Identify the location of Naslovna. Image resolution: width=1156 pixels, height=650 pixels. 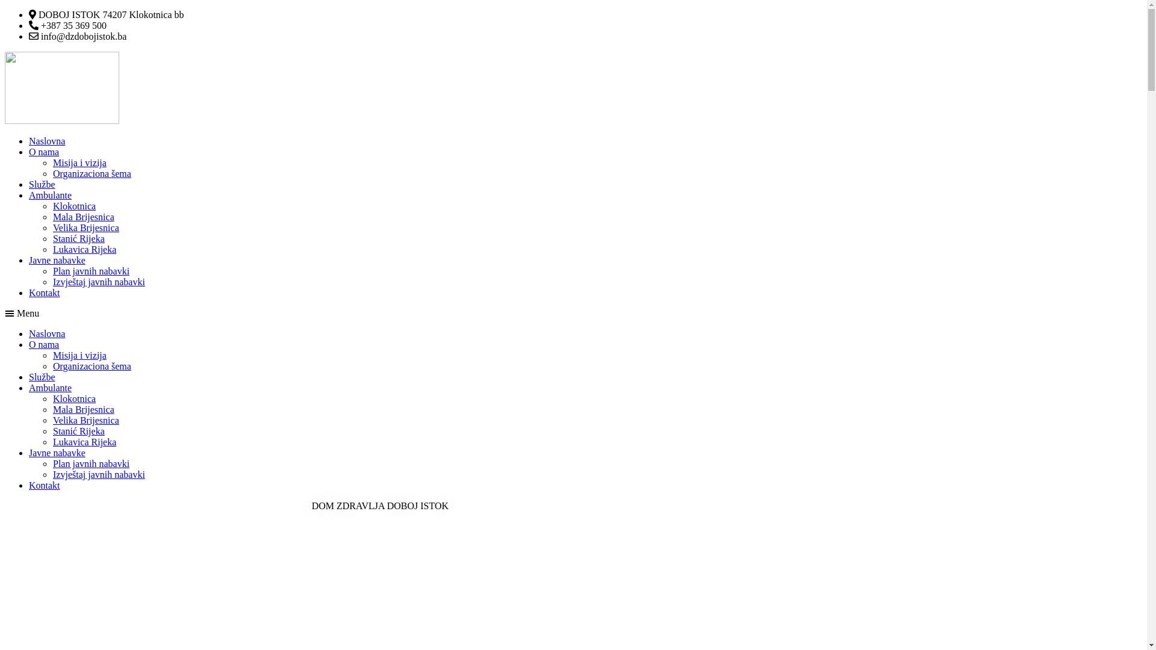
(47, 141).